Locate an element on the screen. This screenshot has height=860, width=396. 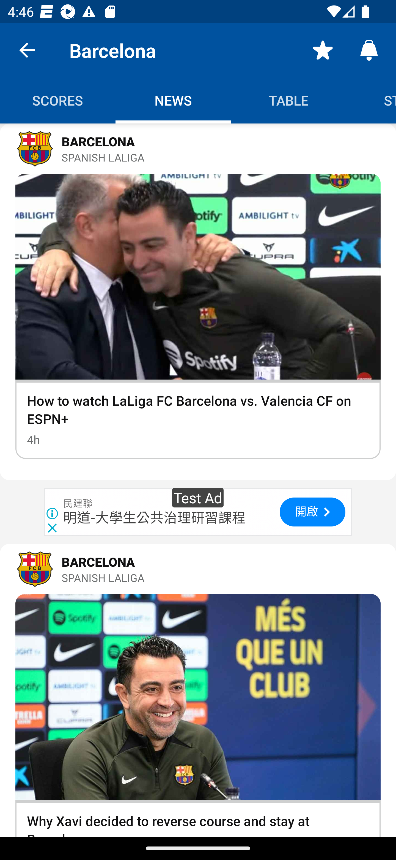
Scores SCORES is located at coordinates (58, 100).